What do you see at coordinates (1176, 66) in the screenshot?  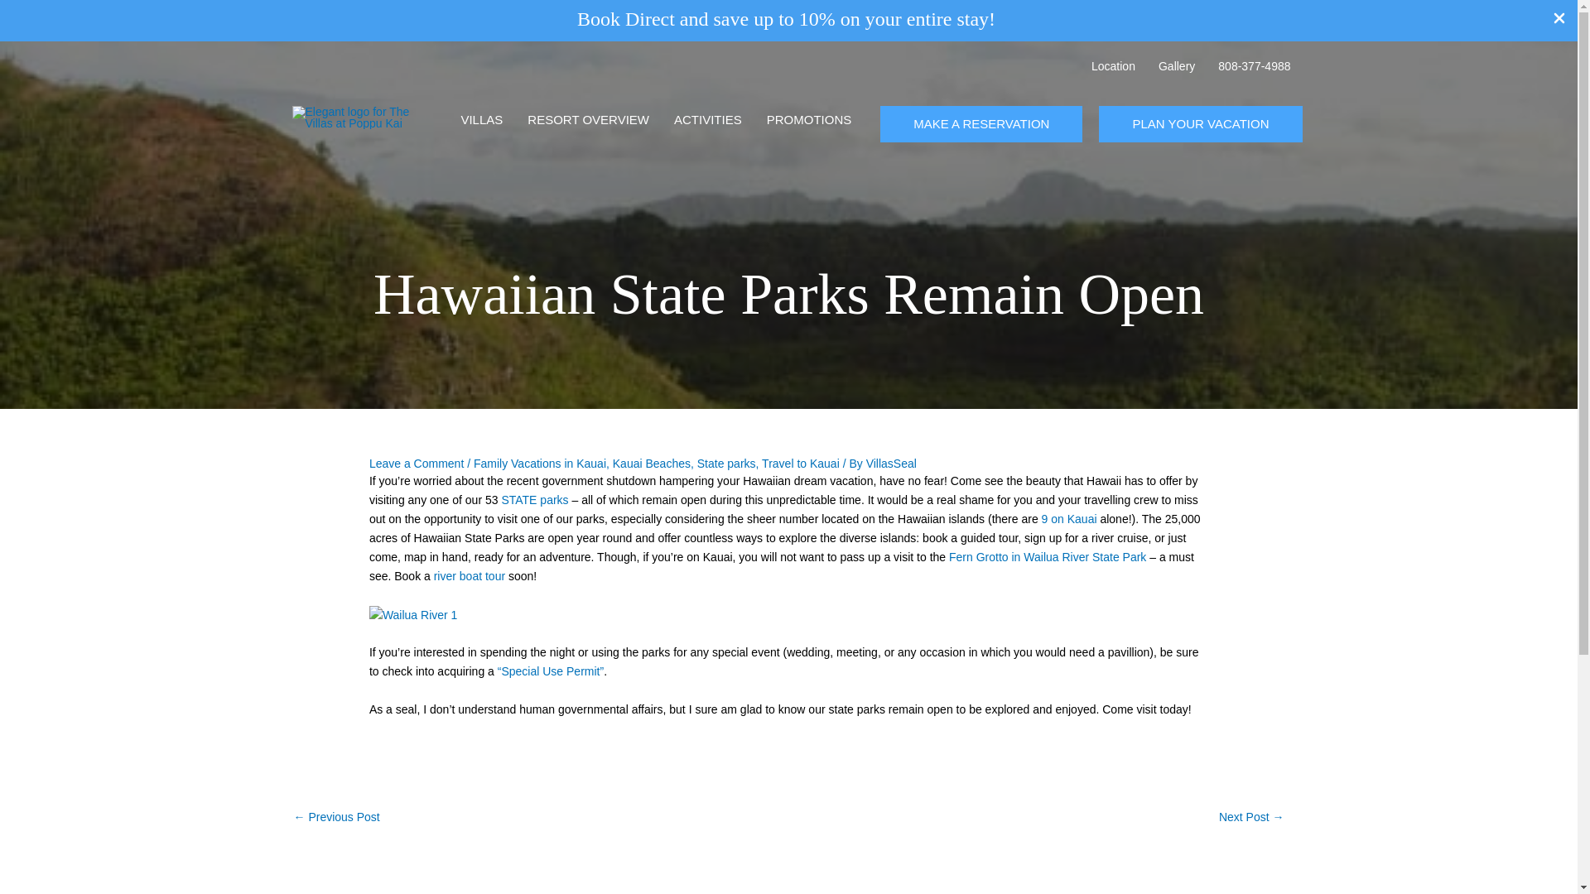 I see `Gallery` at bounding box center [1176, 66].